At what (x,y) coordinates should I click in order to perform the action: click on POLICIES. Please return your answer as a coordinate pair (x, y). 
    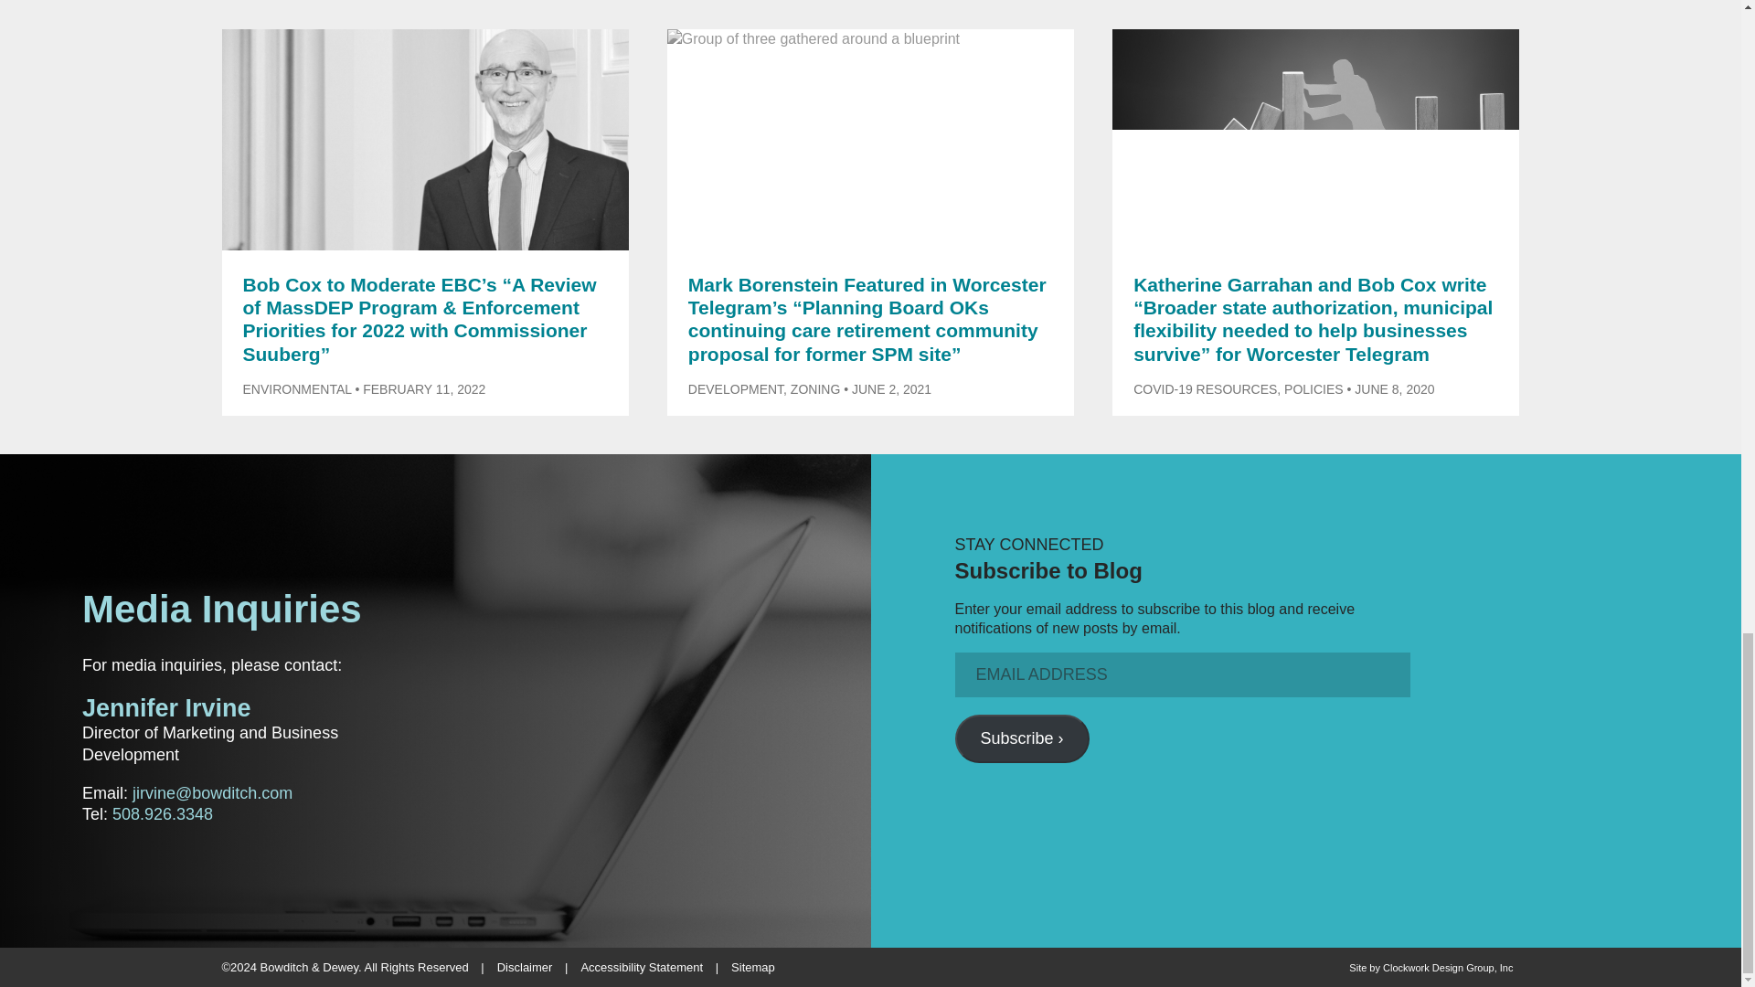
    Looking at the image, I should click on (1314, 389).